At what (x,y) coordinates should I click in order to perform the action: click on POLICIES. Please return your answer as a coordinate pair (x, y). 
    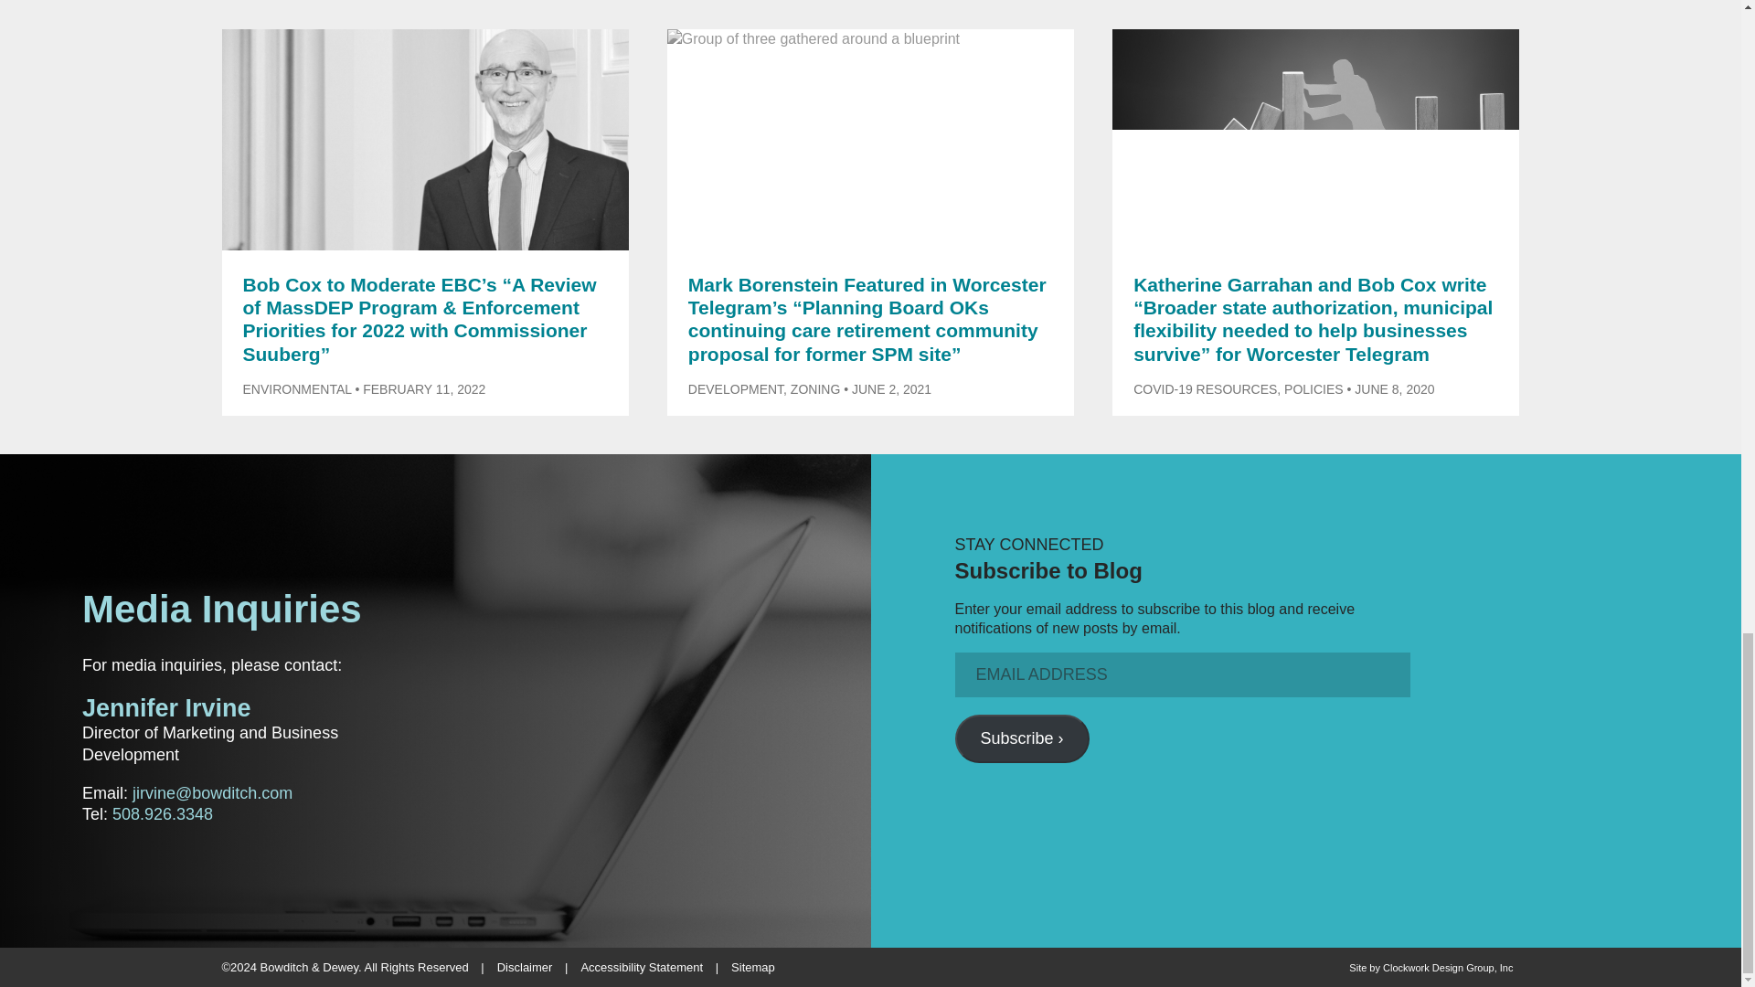
    Looking at the image, I should click on (1314, 389).